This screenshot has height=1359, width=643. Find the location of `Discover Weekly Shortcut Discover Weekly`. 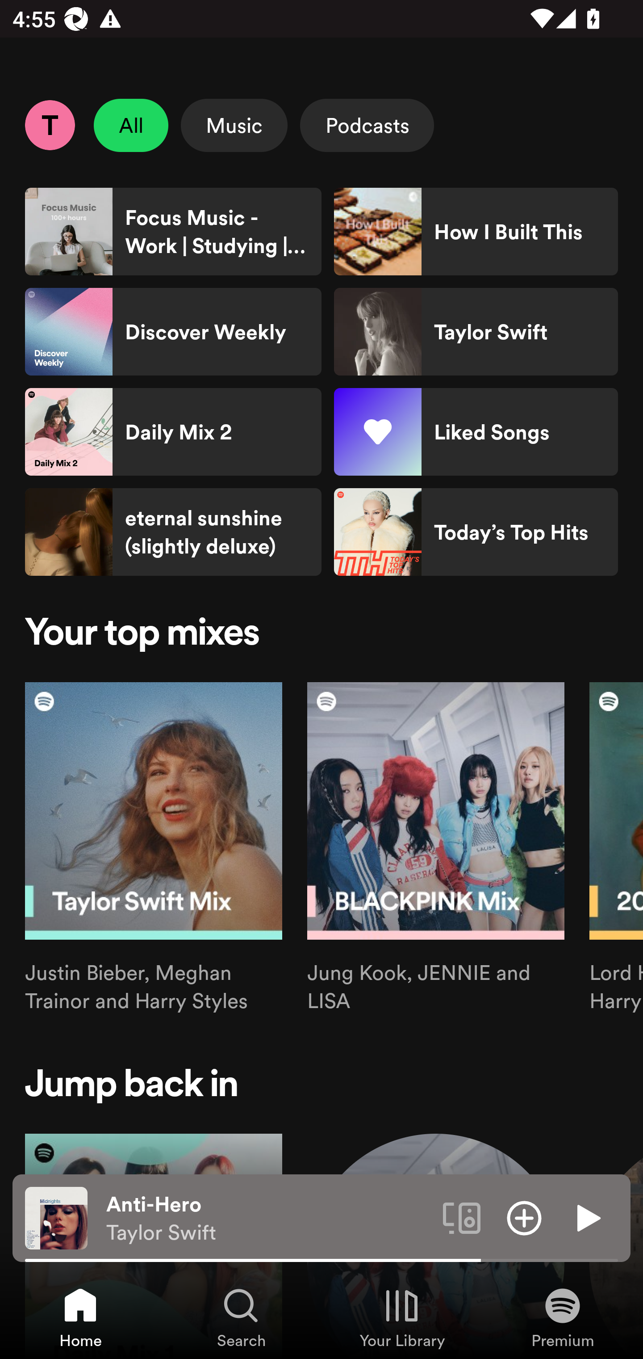

Discover Weekly Shortcut Discover Weekly is located at coordinates (173, 332).